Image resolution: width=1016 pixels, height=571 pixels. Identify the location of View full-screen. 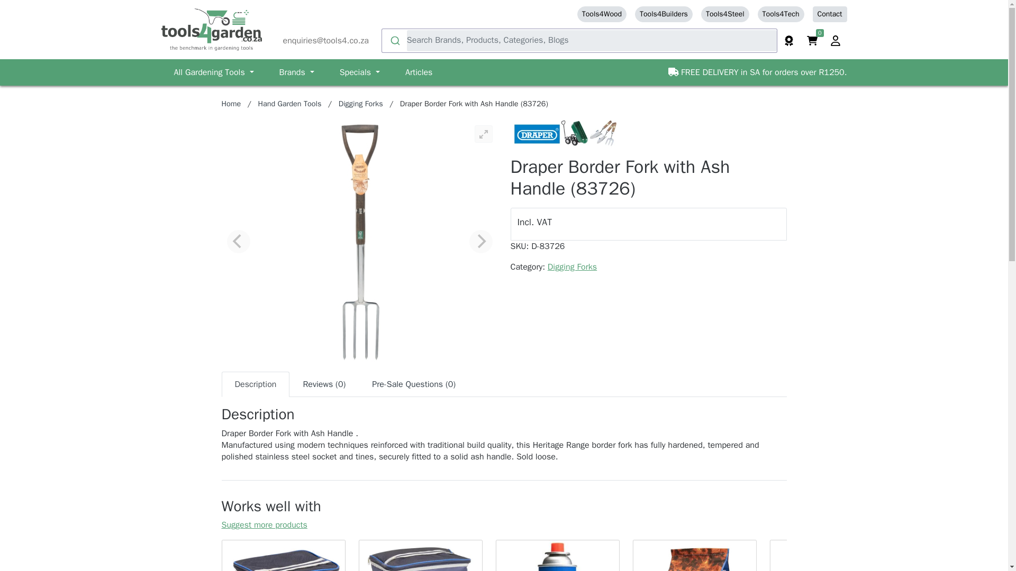
(483, 134).